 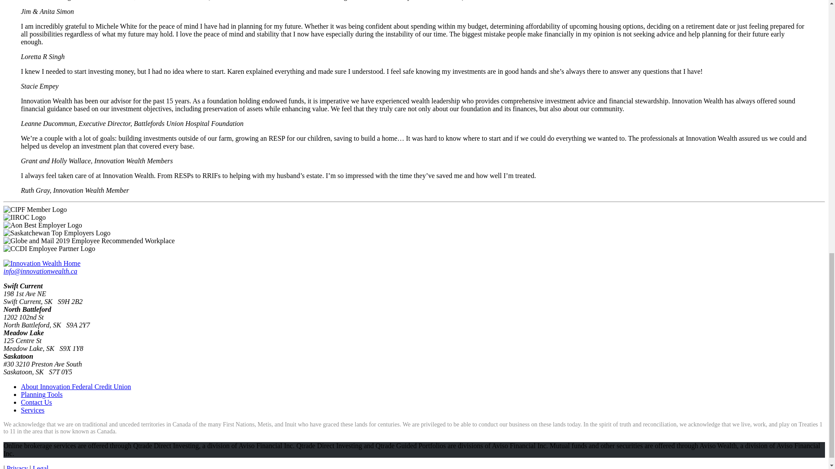 What do you see at coordinates (76, 386) in the screenshot?
I see `About Innovation Federal Credit Union` at bounding box center [76, 386].